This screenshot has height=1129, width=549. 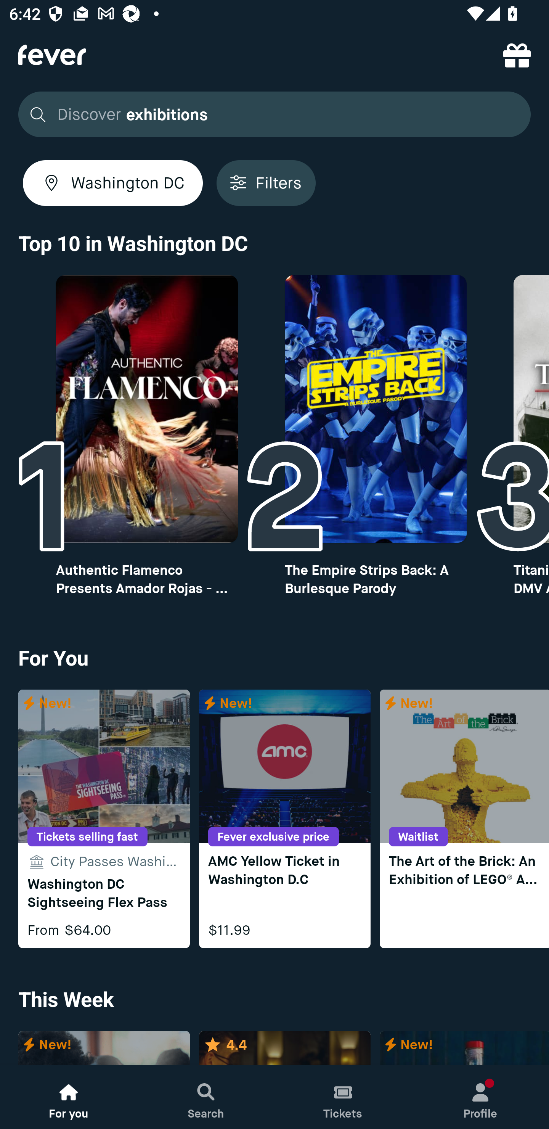 What do you see at coordinates (113, 183) in the screenshot?
I see `Washington DC` at bounding box center [113, 183].